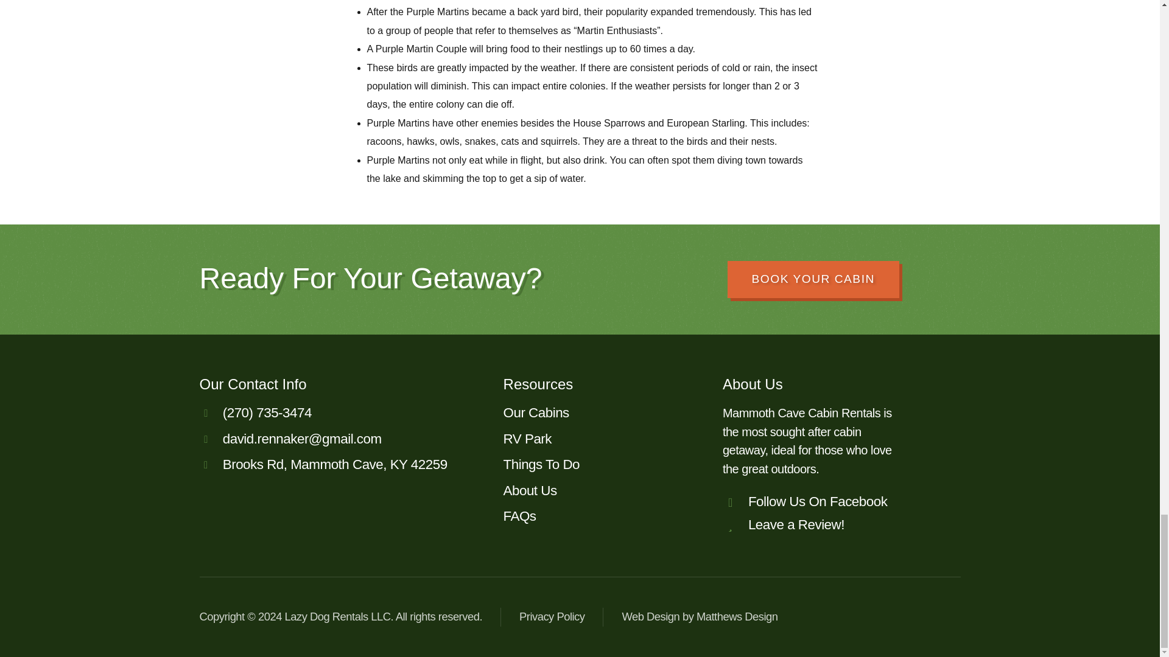 Image resolution: width=1169 pixels, height=657 pixels. What do you see at coordinates (824, 502) in the screenshot?
I see `Follow Us On Facebook` at bounding box center [824, 502].